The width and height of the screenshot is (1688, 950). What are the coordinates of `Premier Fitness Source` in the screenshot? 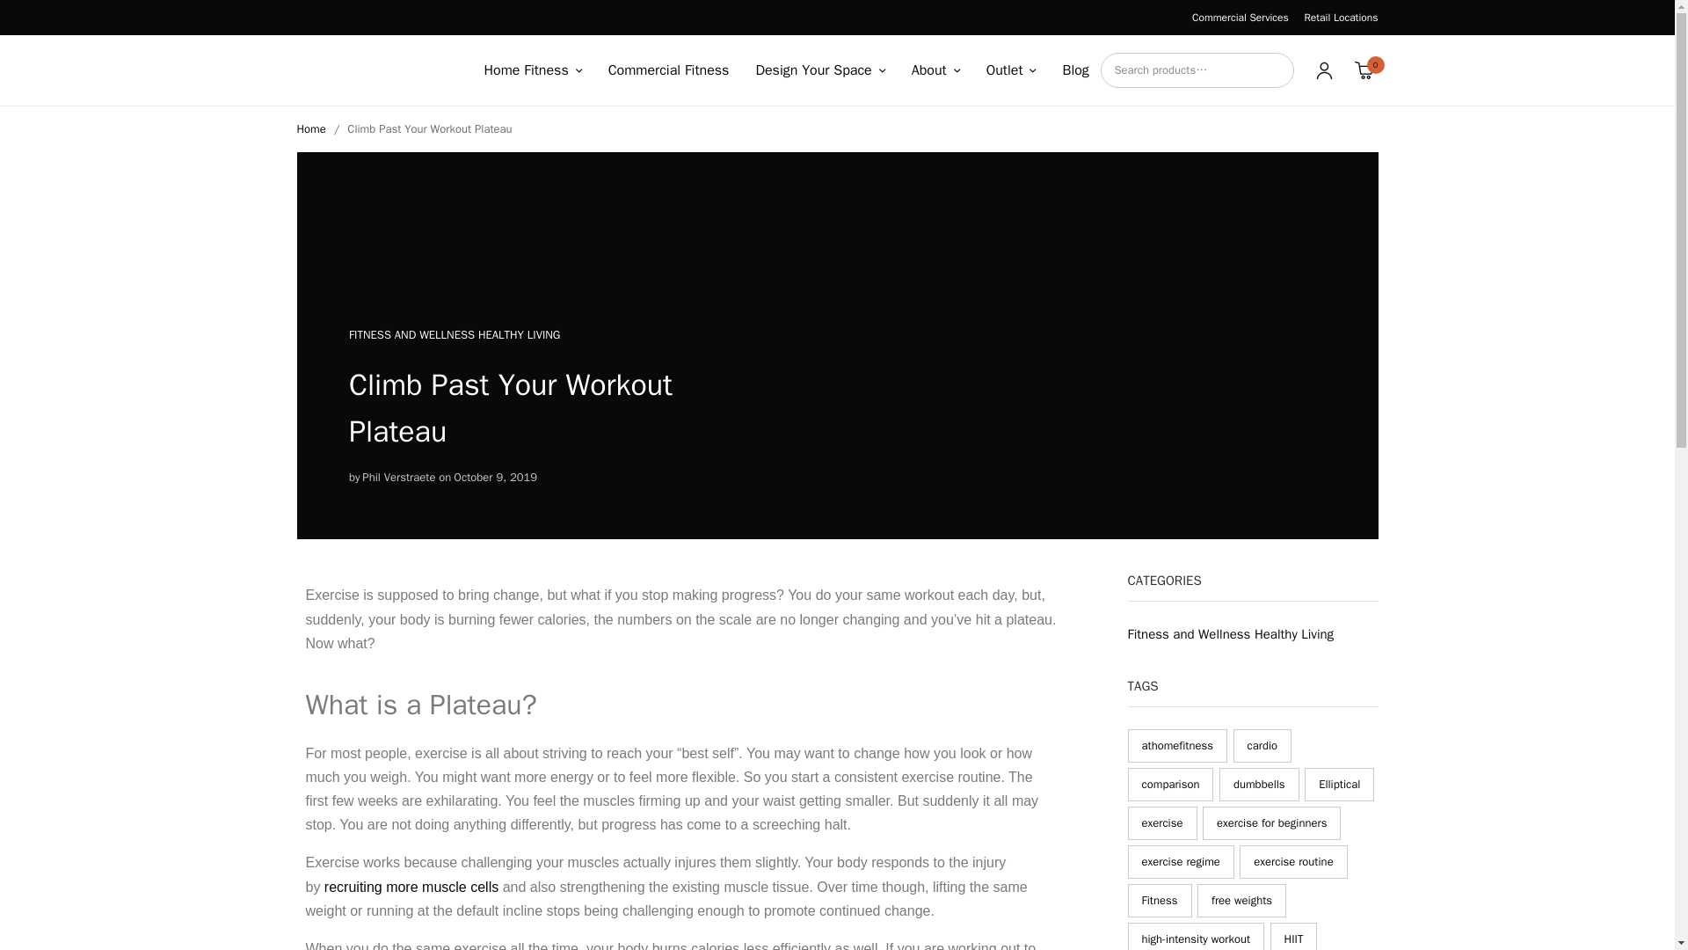 It's located at (375, 70).